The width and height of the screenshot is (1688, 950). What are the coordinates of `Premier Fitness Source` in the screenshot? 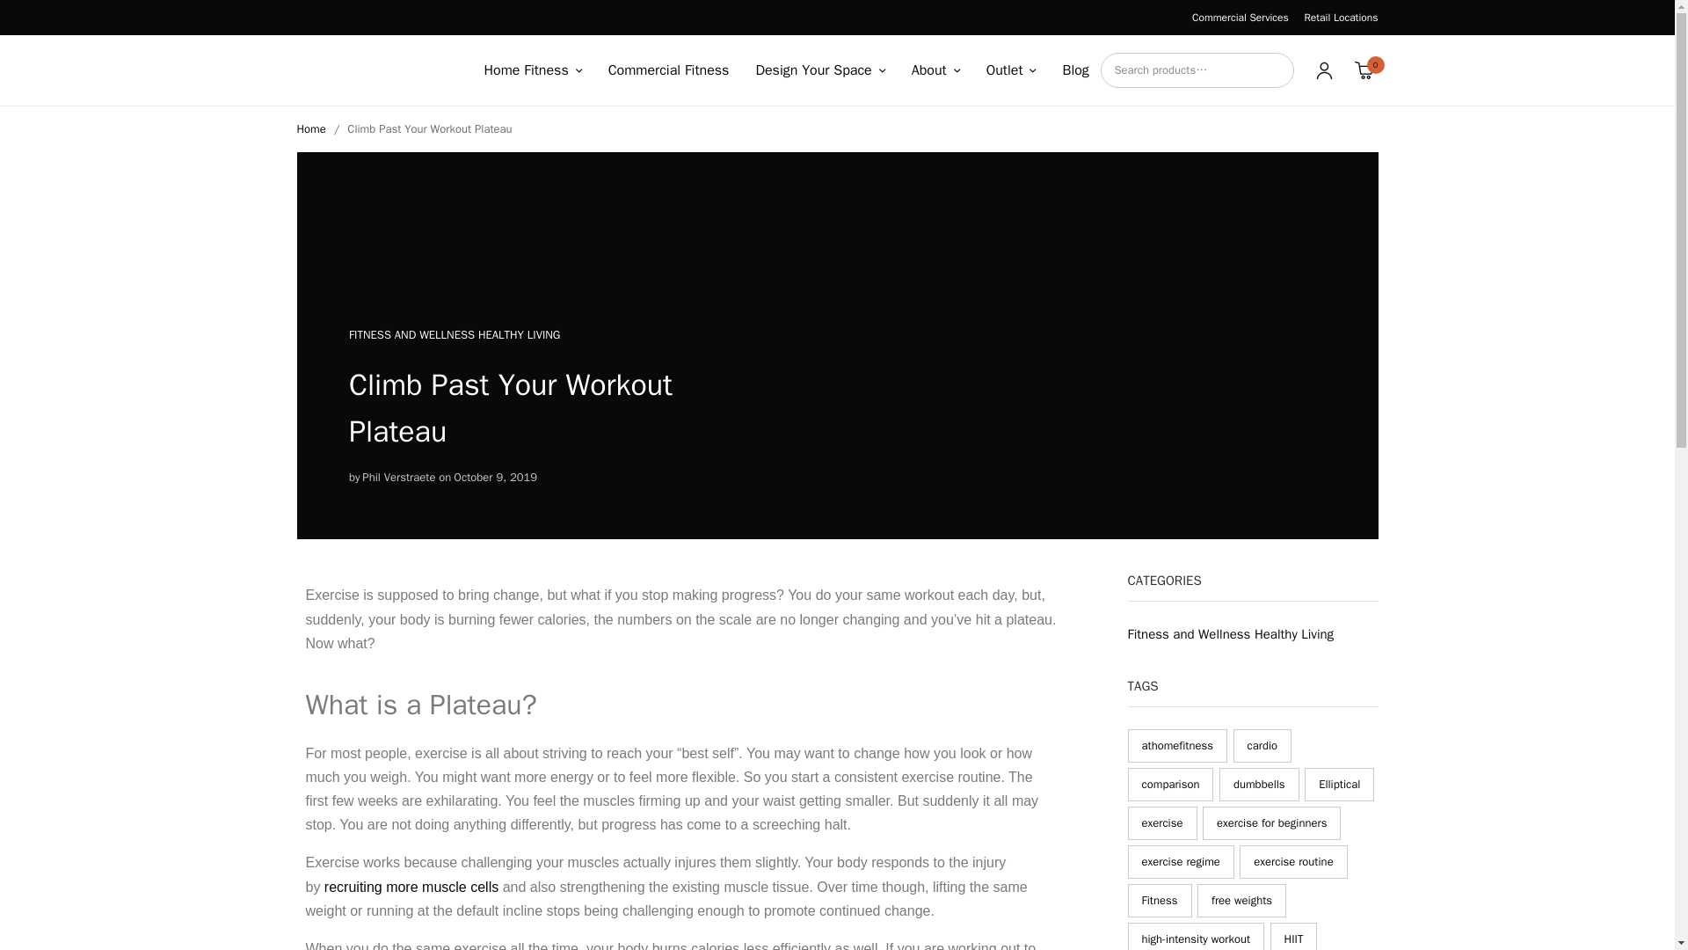 It's located at (375, 70).